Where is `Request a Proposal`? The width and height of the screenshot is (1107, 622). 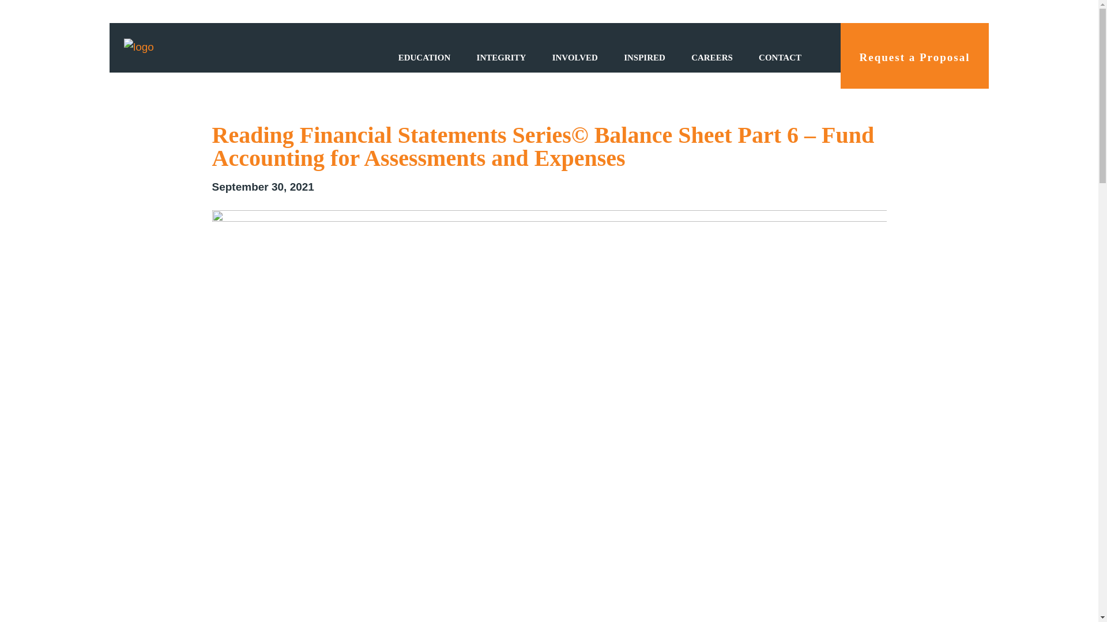 Request a Proposal is located at coordinates (914, 55).